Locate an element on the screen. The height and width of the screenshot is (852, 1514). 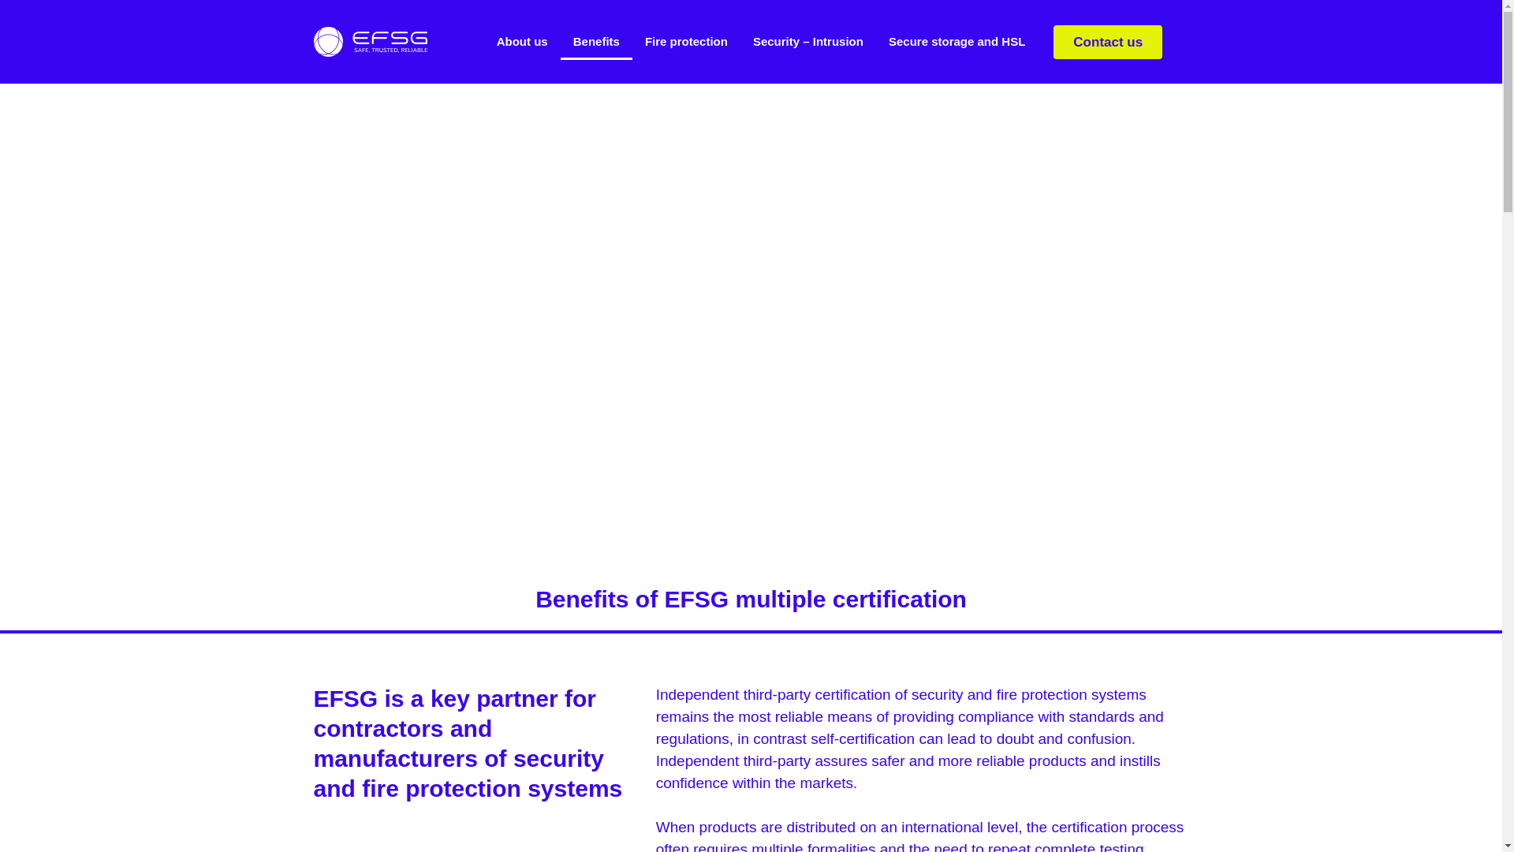
Benefits is located at coordinates (596, 41).